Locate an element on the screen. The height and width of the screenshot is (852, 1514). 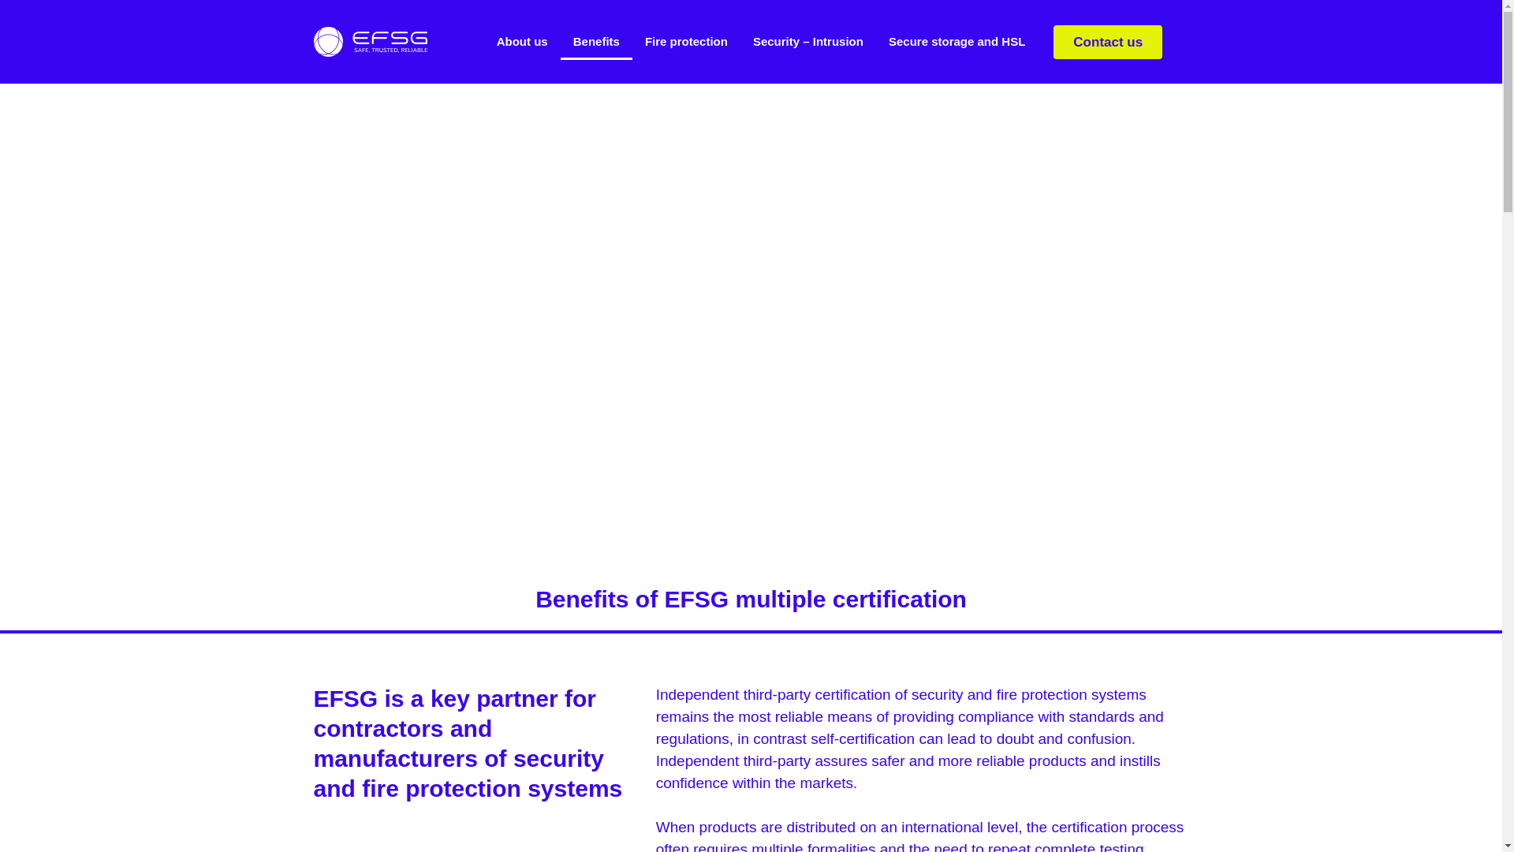
Benefits is located at coordinates (596, 41).